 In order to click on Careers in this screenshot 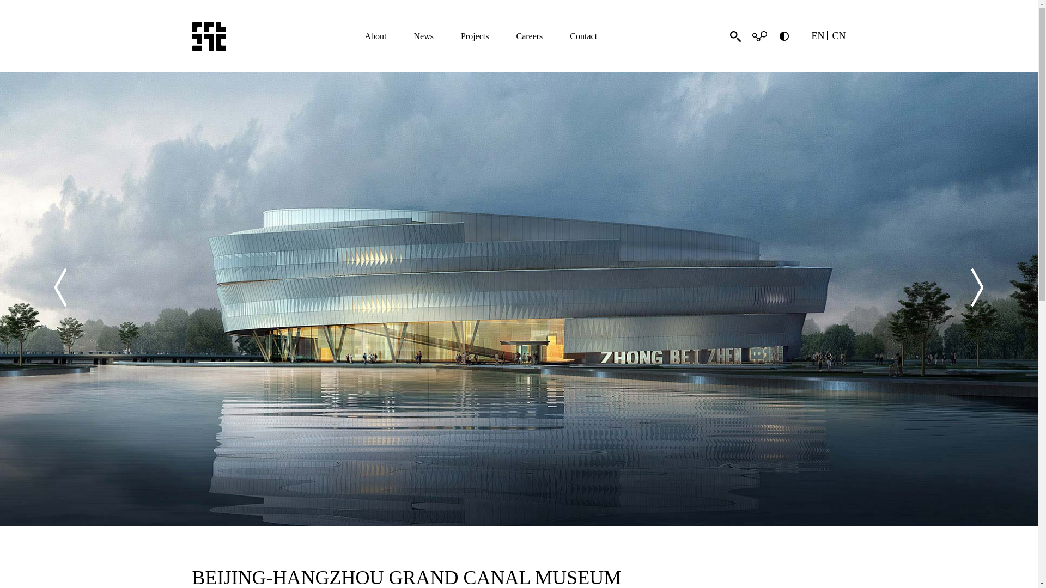, I will do `click(529, 36)`.